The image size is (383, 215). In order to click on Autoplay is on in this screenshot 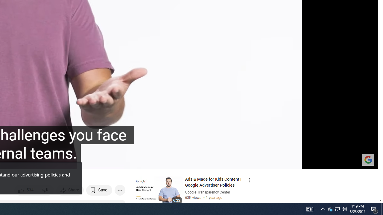, I will do `click(295, 162)`.